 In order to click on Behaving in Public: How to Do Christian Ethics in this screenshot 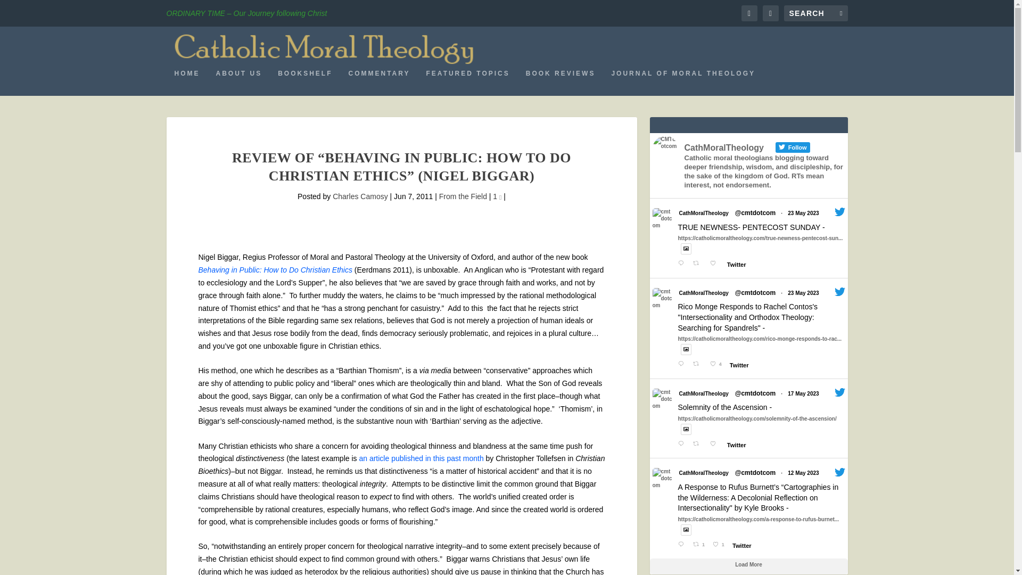, I will do `click(275, 269)`.